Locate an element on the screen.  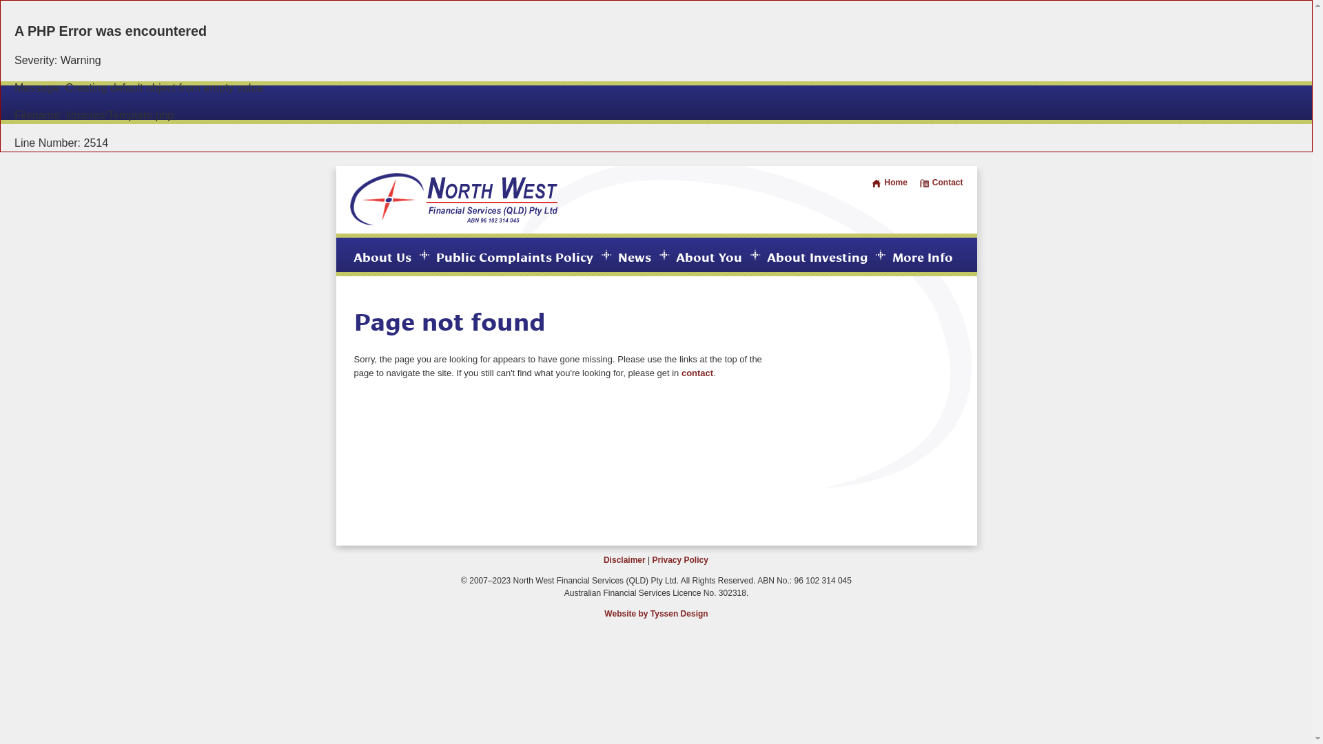
Contact is located at coordinates (941, 183).